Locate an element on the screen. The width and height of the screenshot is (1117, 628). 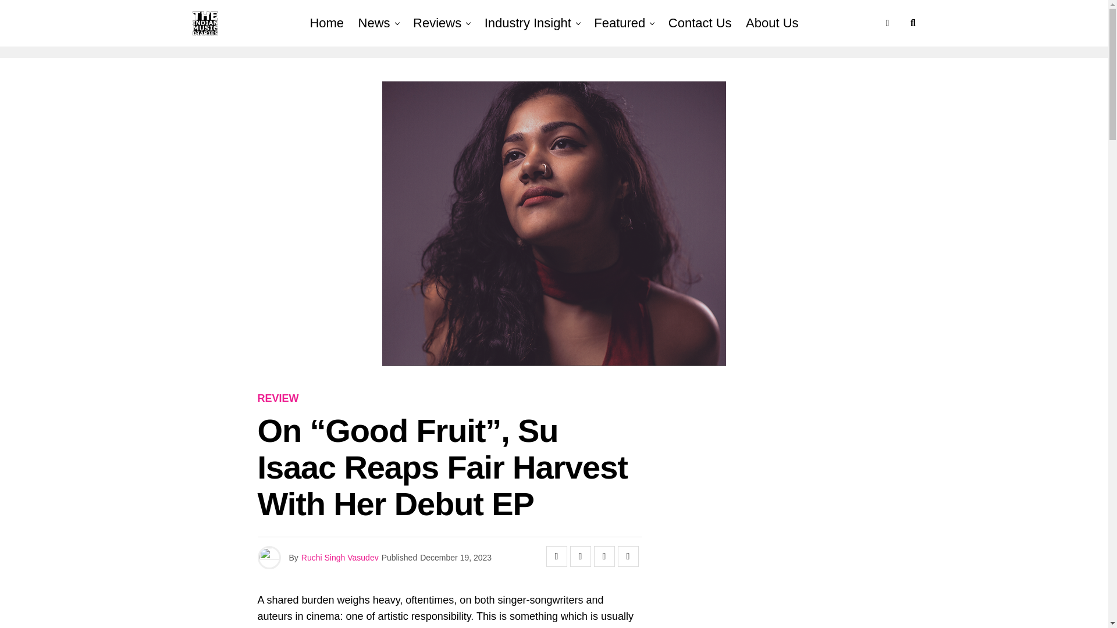
Industry Insight is located at coordinates (528, 23).